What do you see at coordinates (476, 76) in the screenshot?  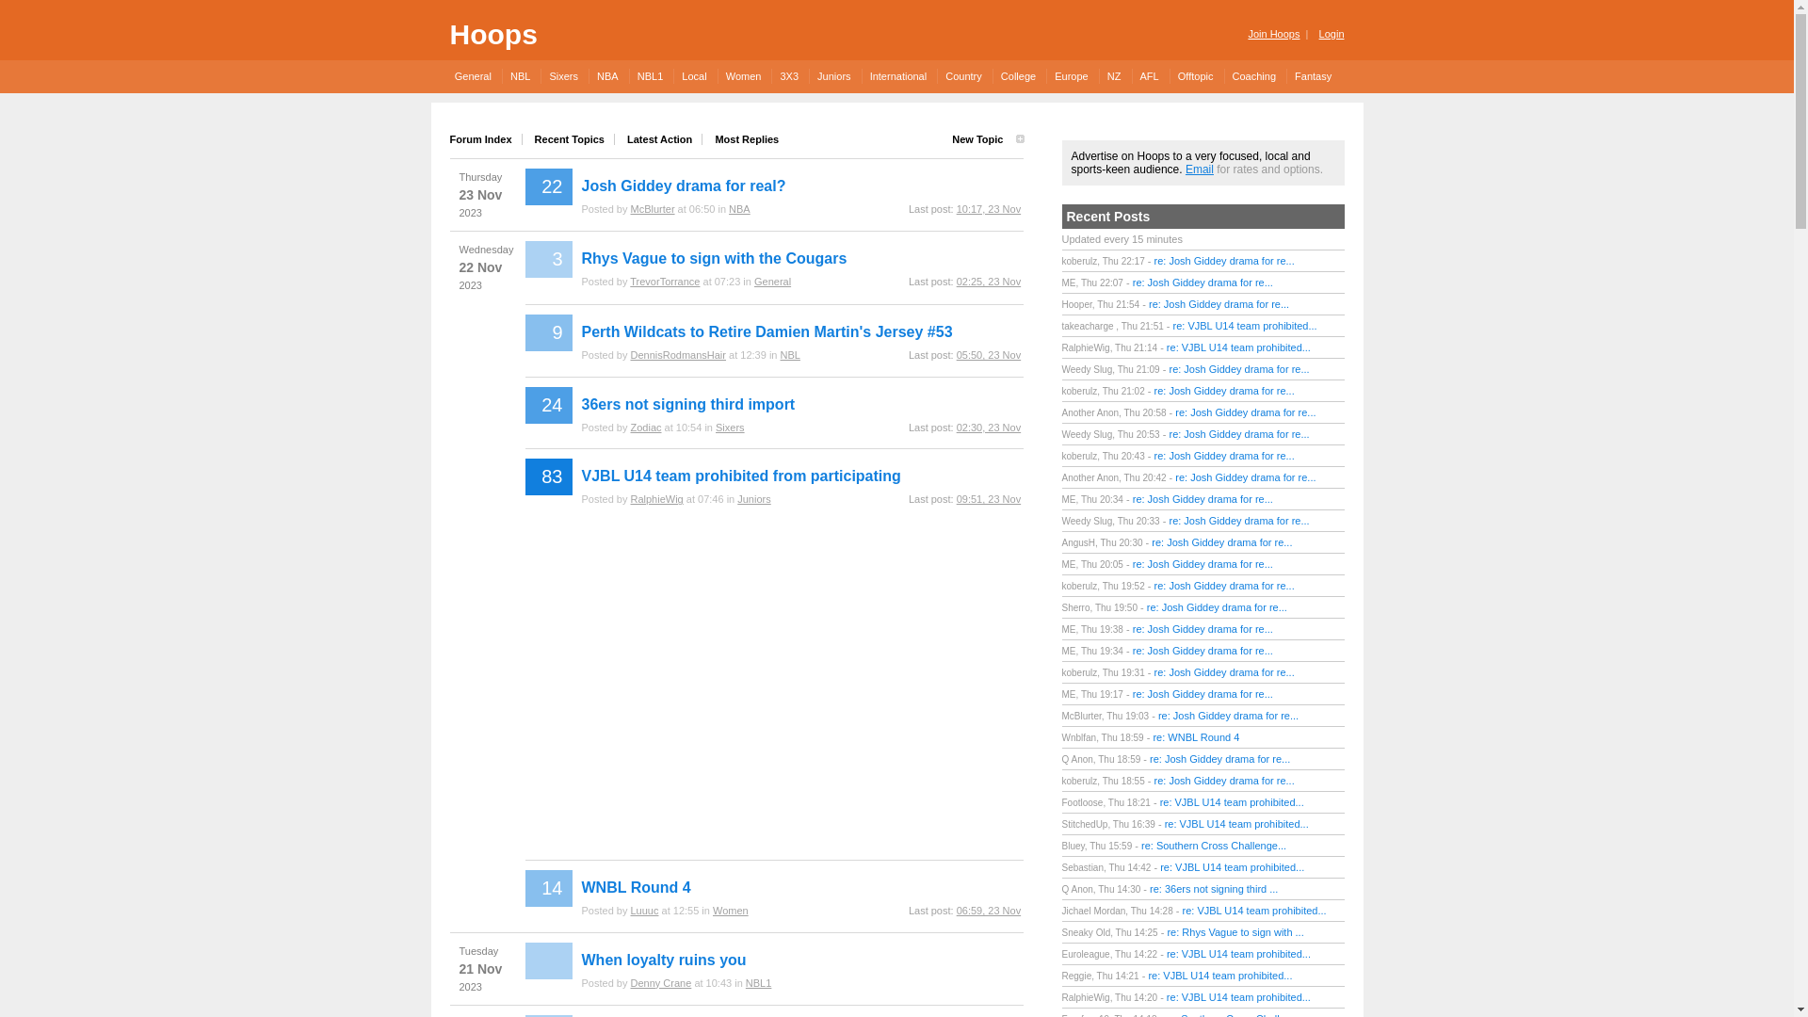 I see `General` at bounding box center [476, 76].